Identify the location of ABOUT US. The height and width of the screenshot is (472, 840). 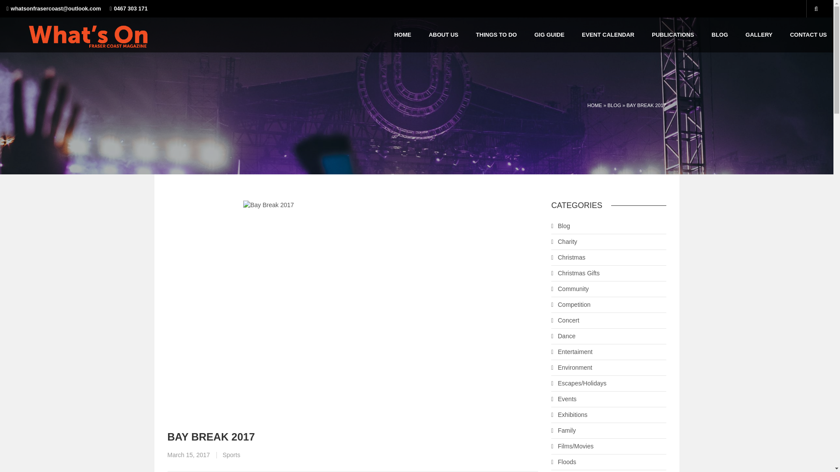
(444, 35).